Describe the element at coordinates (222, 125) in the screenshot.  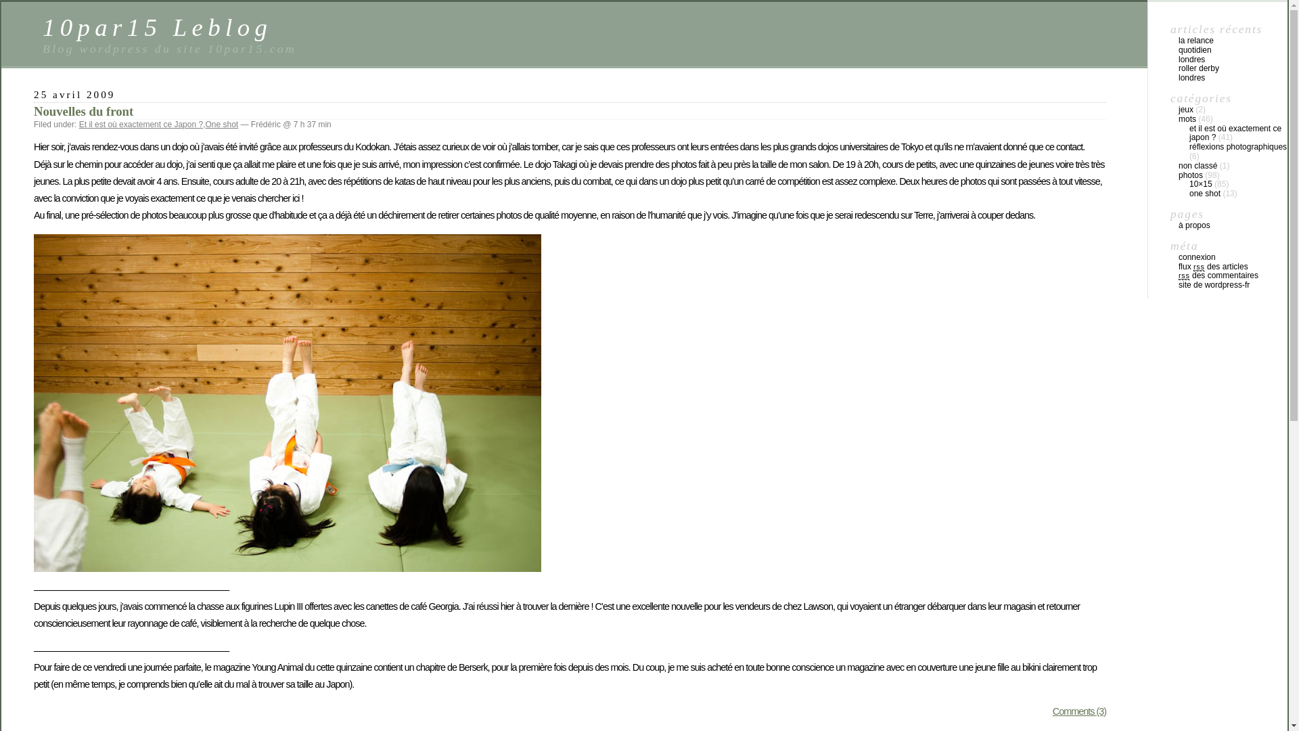
I see `One shot` at that location.